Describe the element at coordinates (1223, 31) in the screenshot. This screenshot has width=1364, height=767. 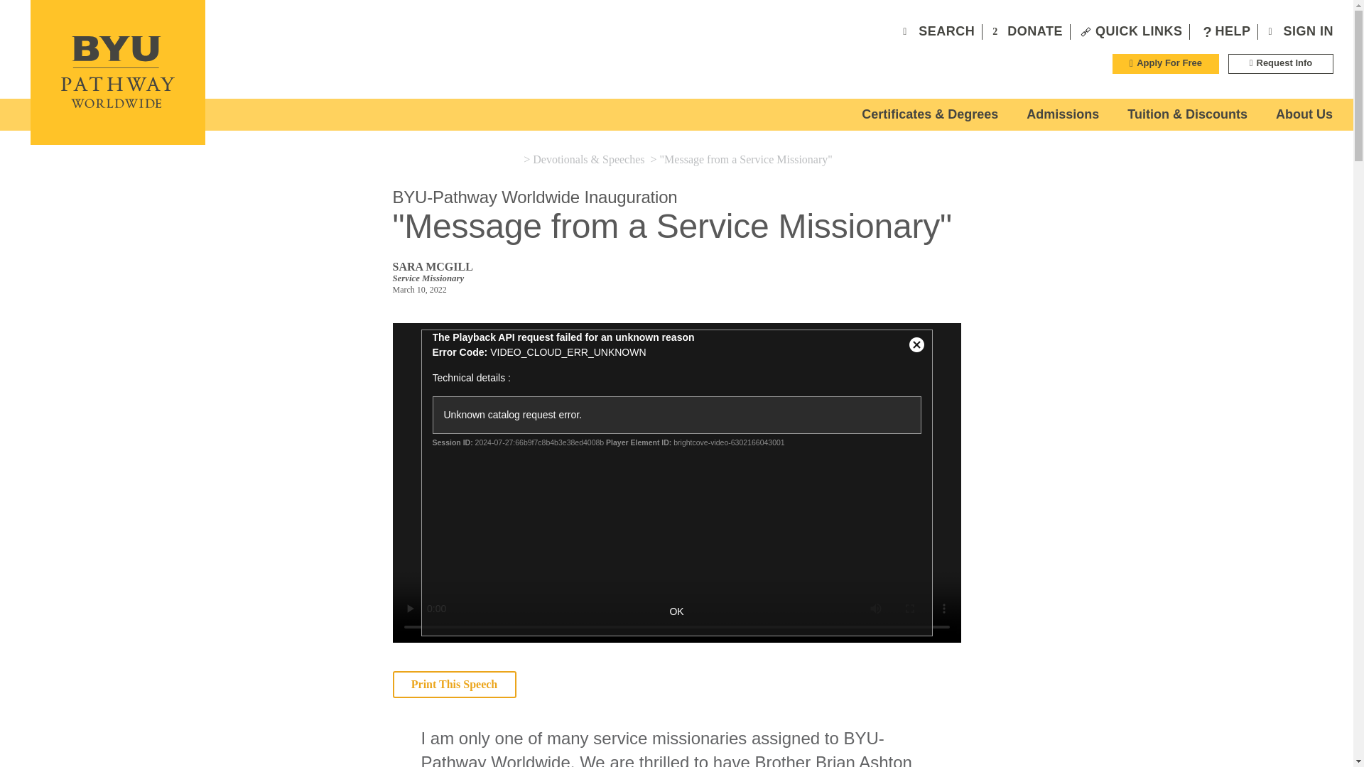
I see `HELP` at that location.